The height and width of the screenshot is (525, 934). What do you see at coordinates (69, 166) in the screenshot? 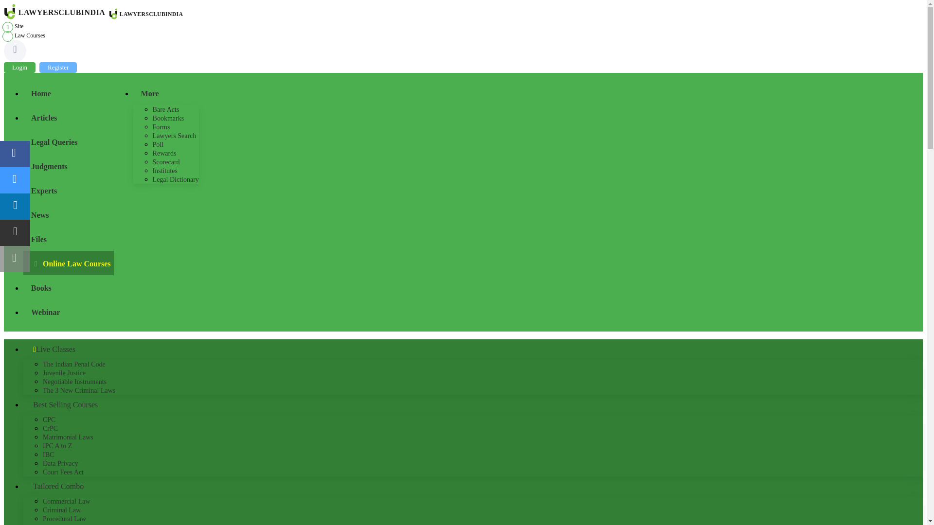
I see `Judgments` at bounding box center [69, 166].